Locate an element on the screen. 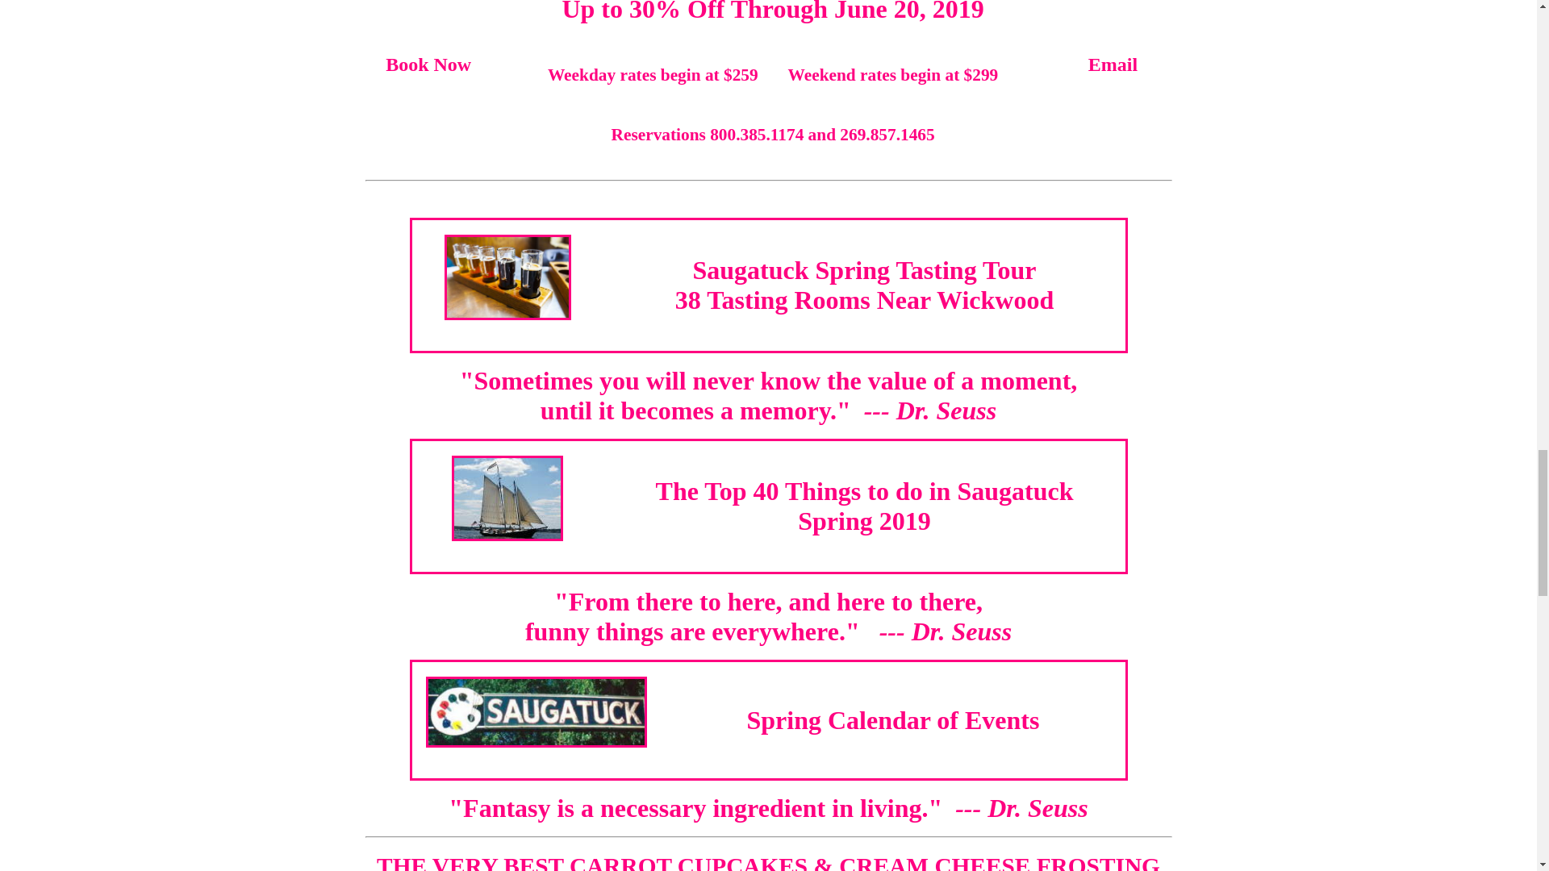 This screenshot has width=1549, height=871. The Top 40 Things to do in Saugatuck is located at coordinates (864, 490).